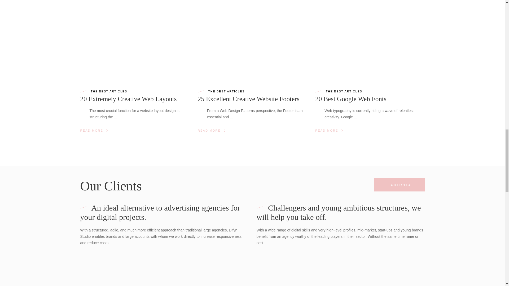 Image resolution: width=509 pixels, height=286 pixels. Describe the element at coordinates (249, 99) in the screenshot. I see `25 Excellent Creative Website Footers` at that location.